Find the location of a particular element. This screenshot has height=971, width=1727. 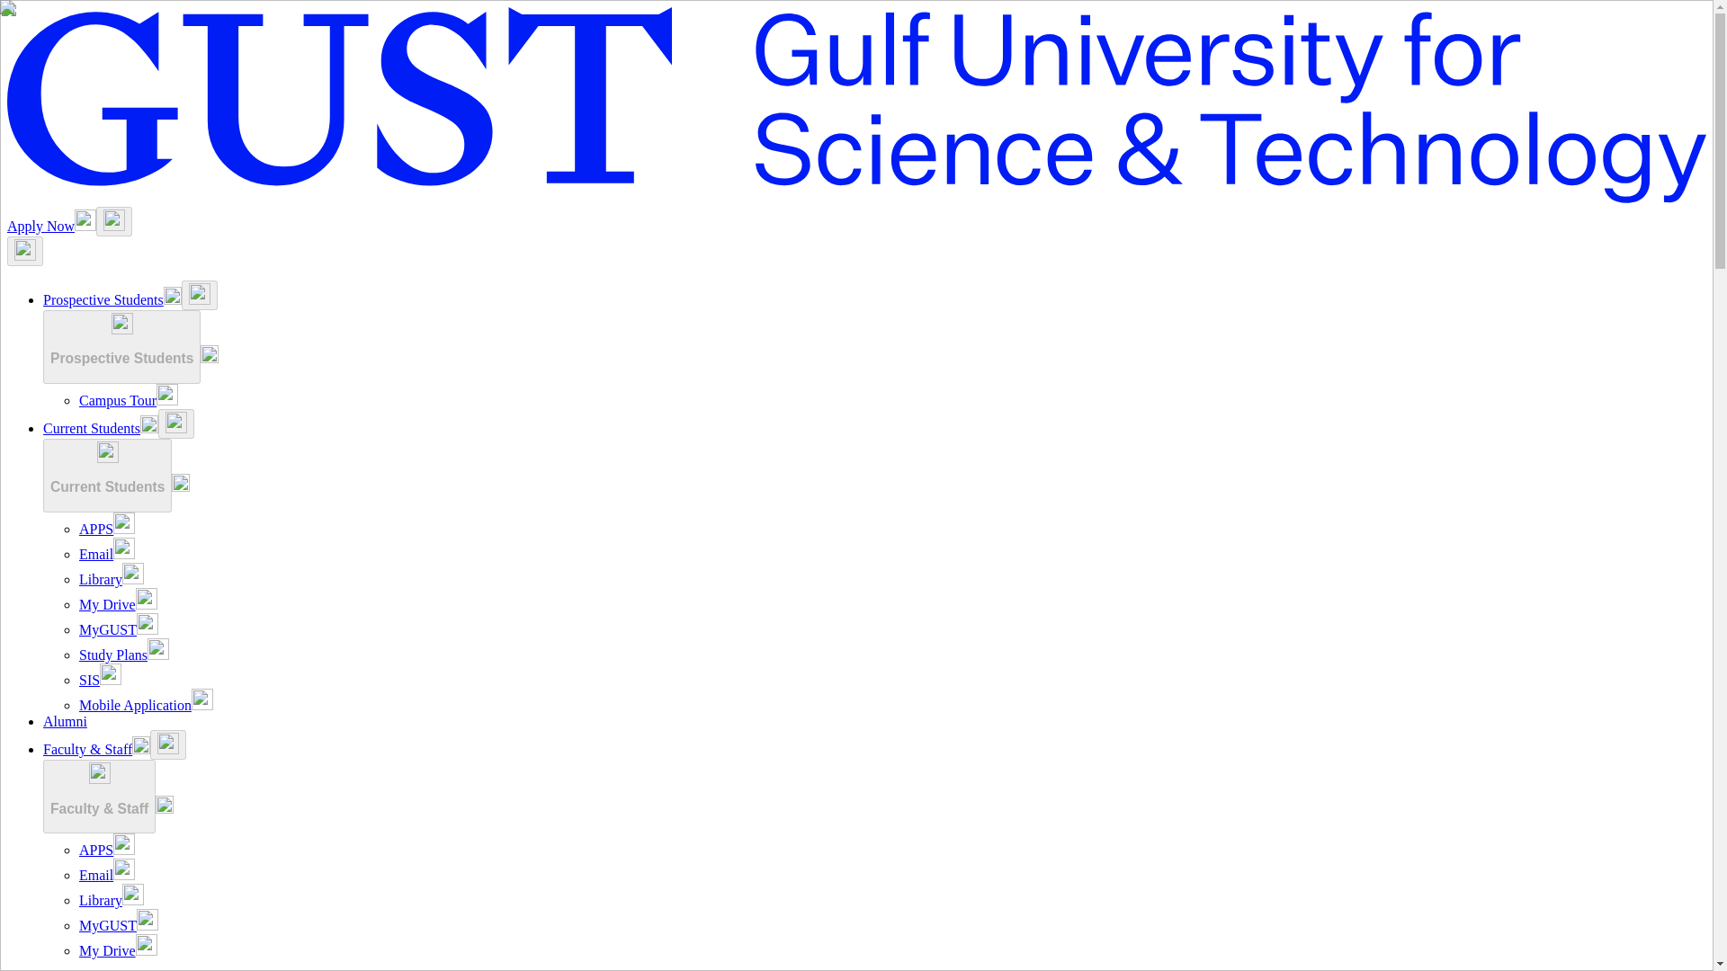

MyGUST is located at coordinates (119, 629).